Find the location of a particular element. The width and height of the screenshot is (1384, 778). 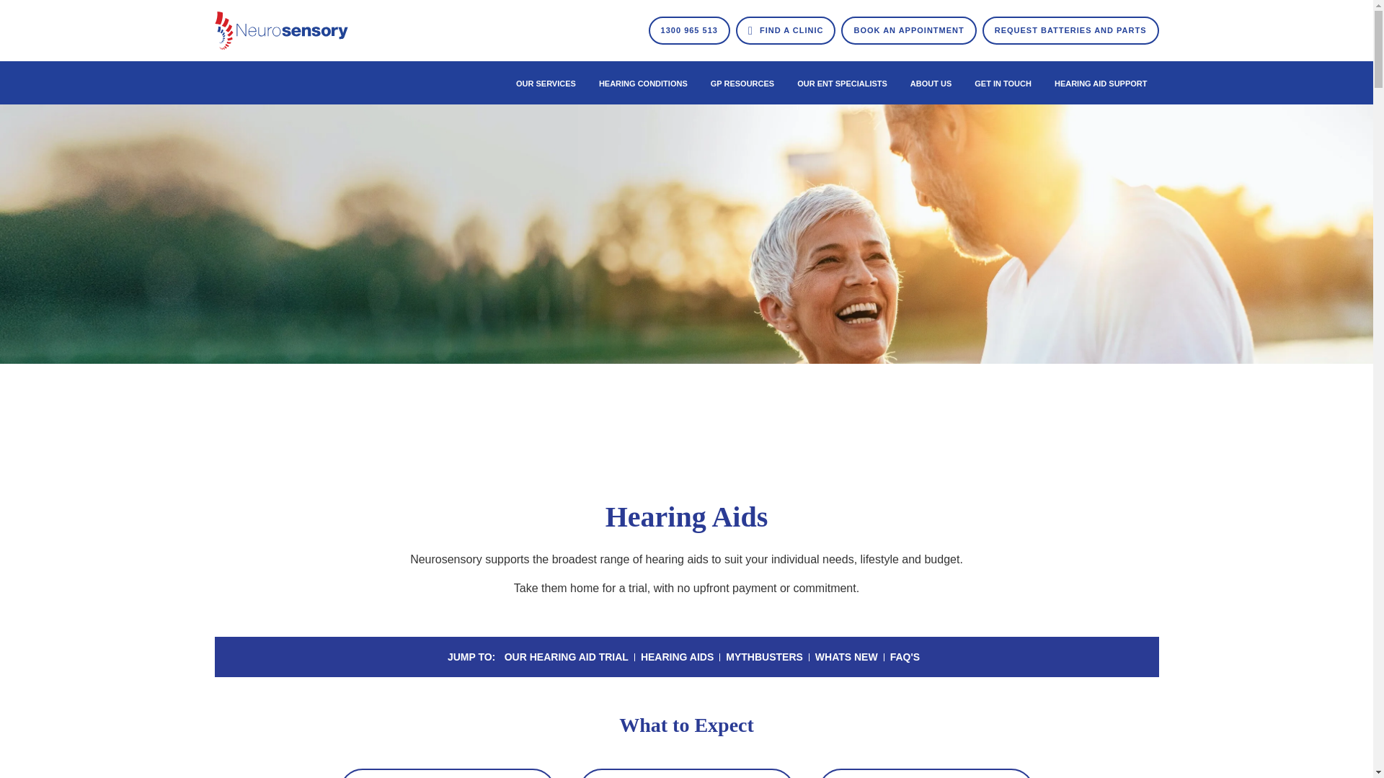

OUR ENT SPECIALISTS is located at coordinates (842, 84).